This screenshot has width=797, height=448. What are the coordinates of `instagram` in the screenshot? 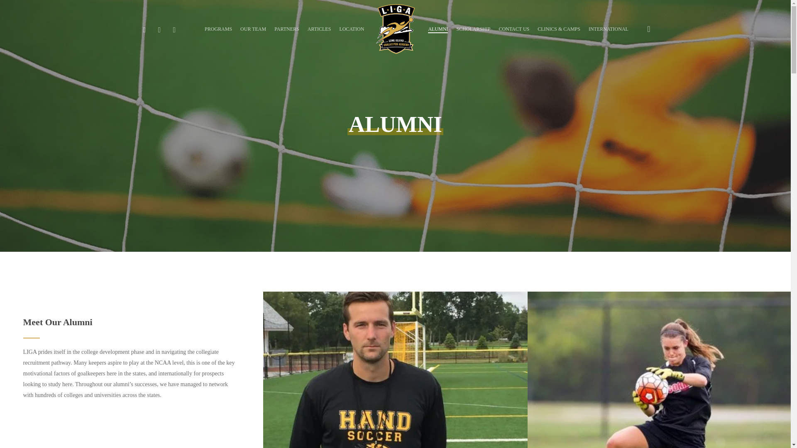 It's located at (159, 29).